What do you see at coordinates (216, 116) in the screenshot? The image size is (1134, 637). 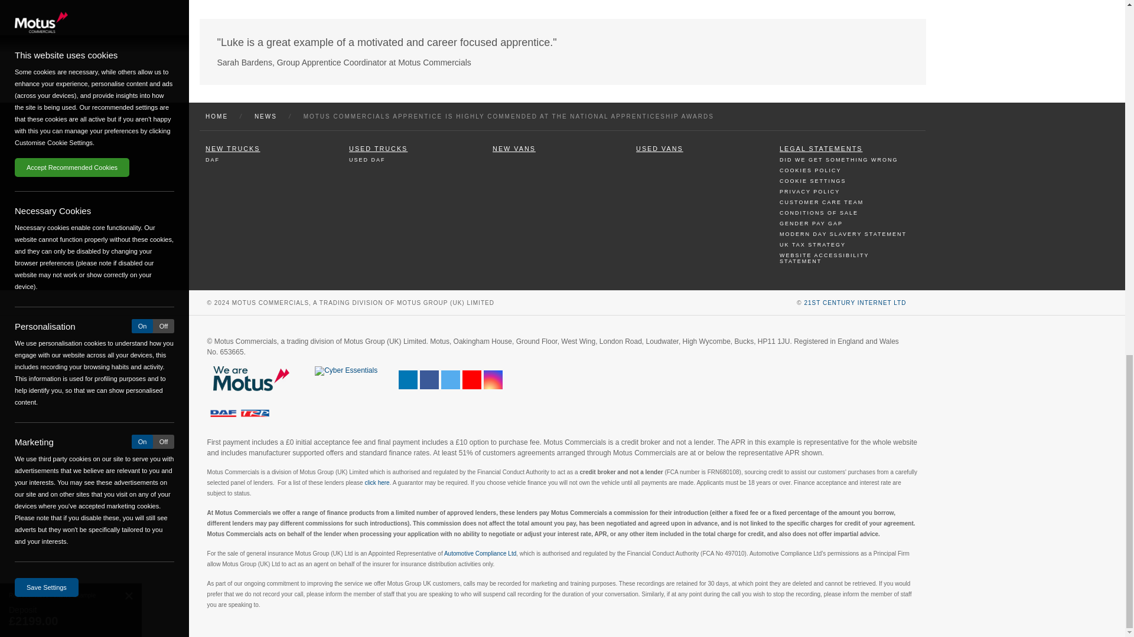 I see `HOME` at bounding box center [216, 116].